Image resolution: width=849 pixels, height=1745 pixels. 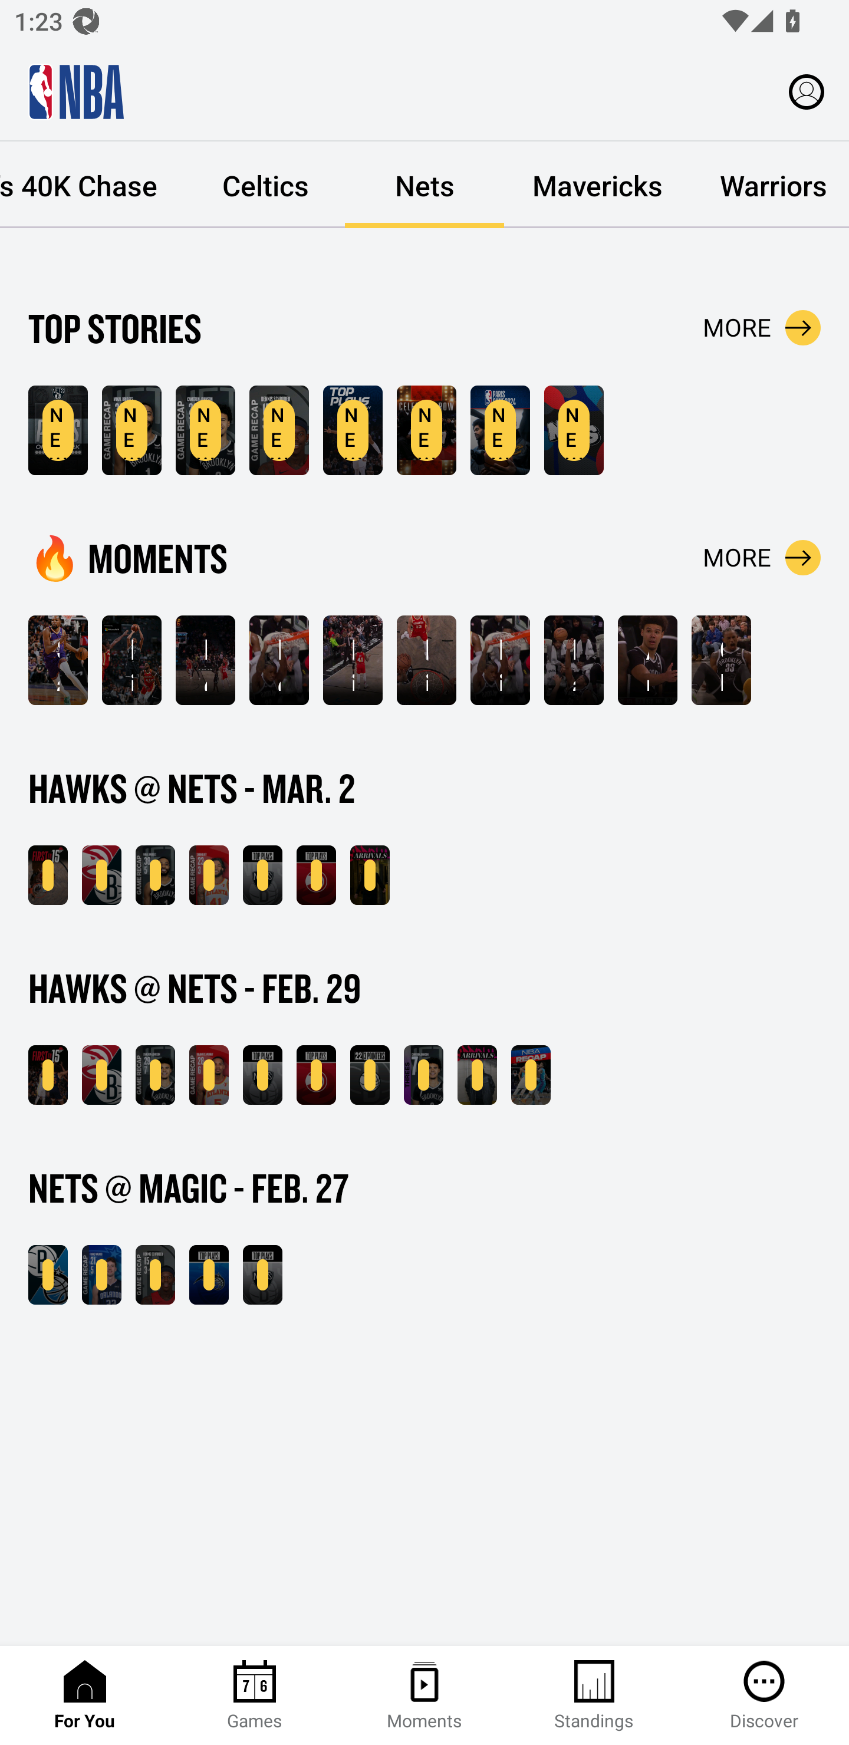 I want to click on Moments, so click(x=424, y=1695).